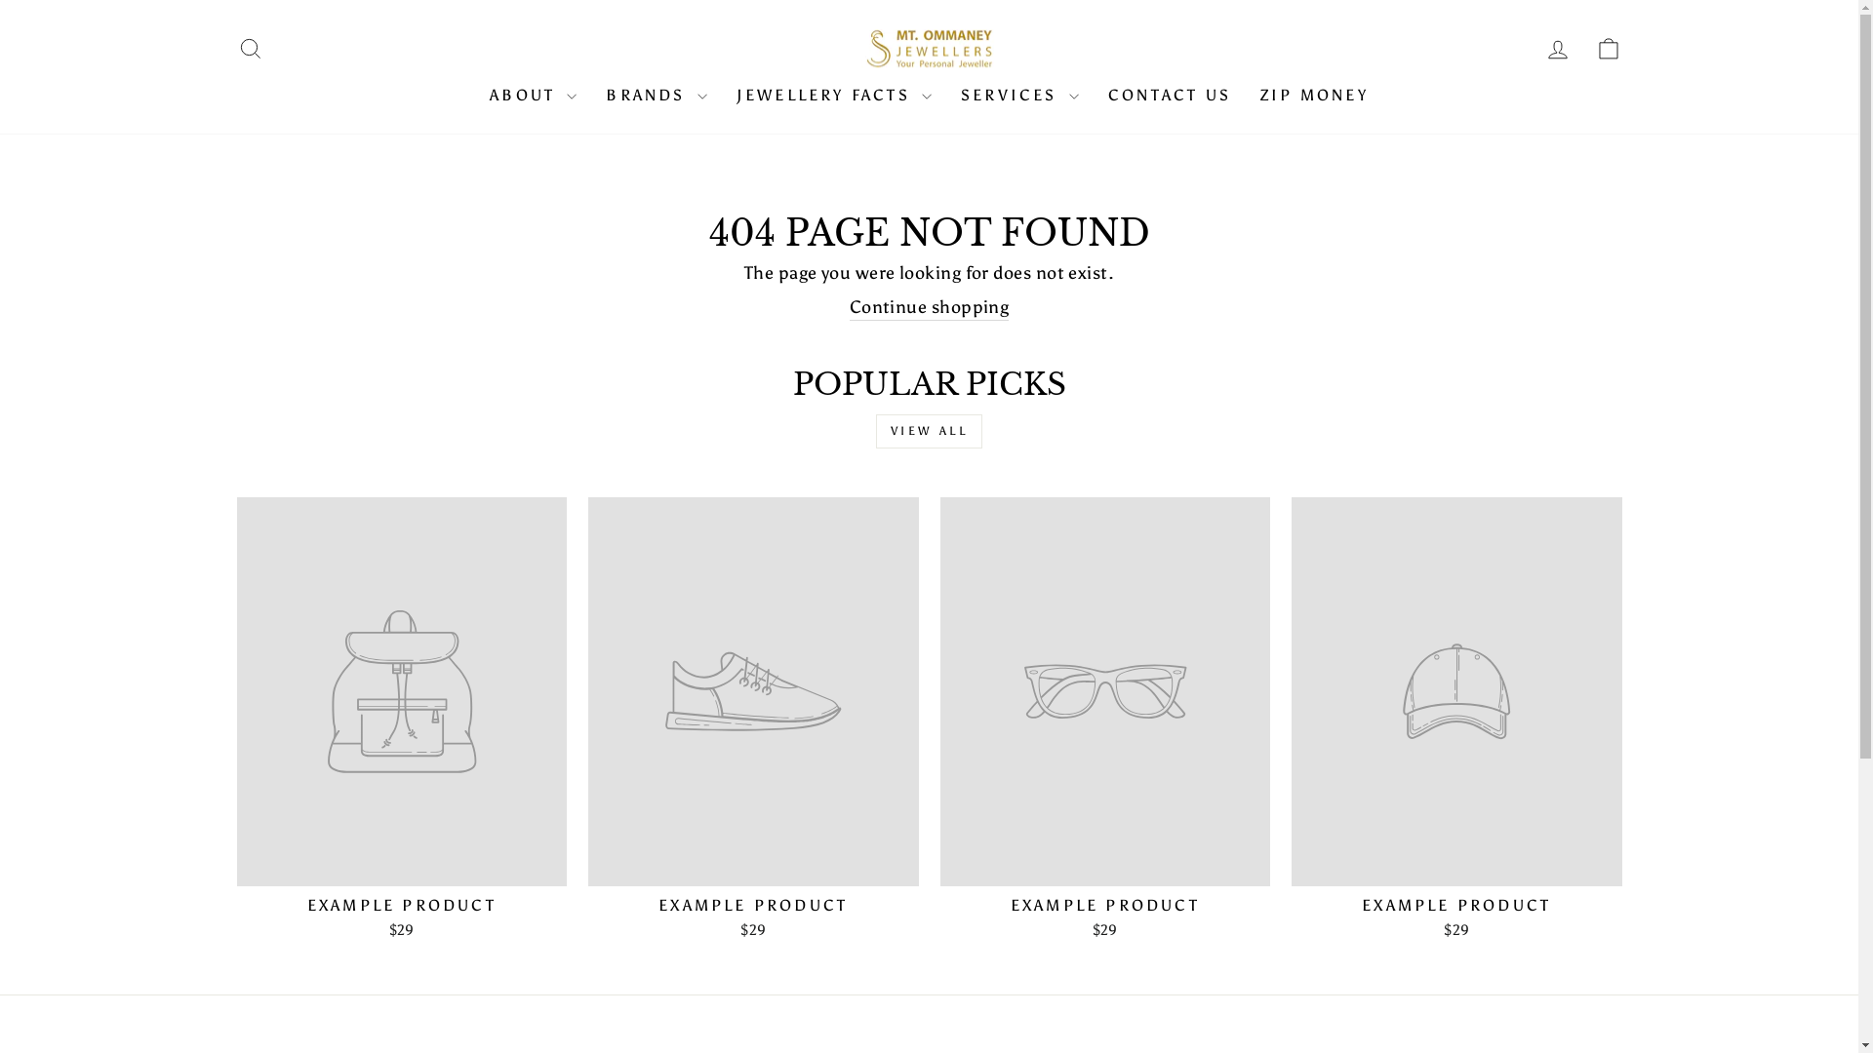 The width and height of the screenshot is (1873, 1053). Describe the element at coordinates (1608, 49) in the screenshot. I see `ICON-BAG-MINIMAL
CART` at that location.